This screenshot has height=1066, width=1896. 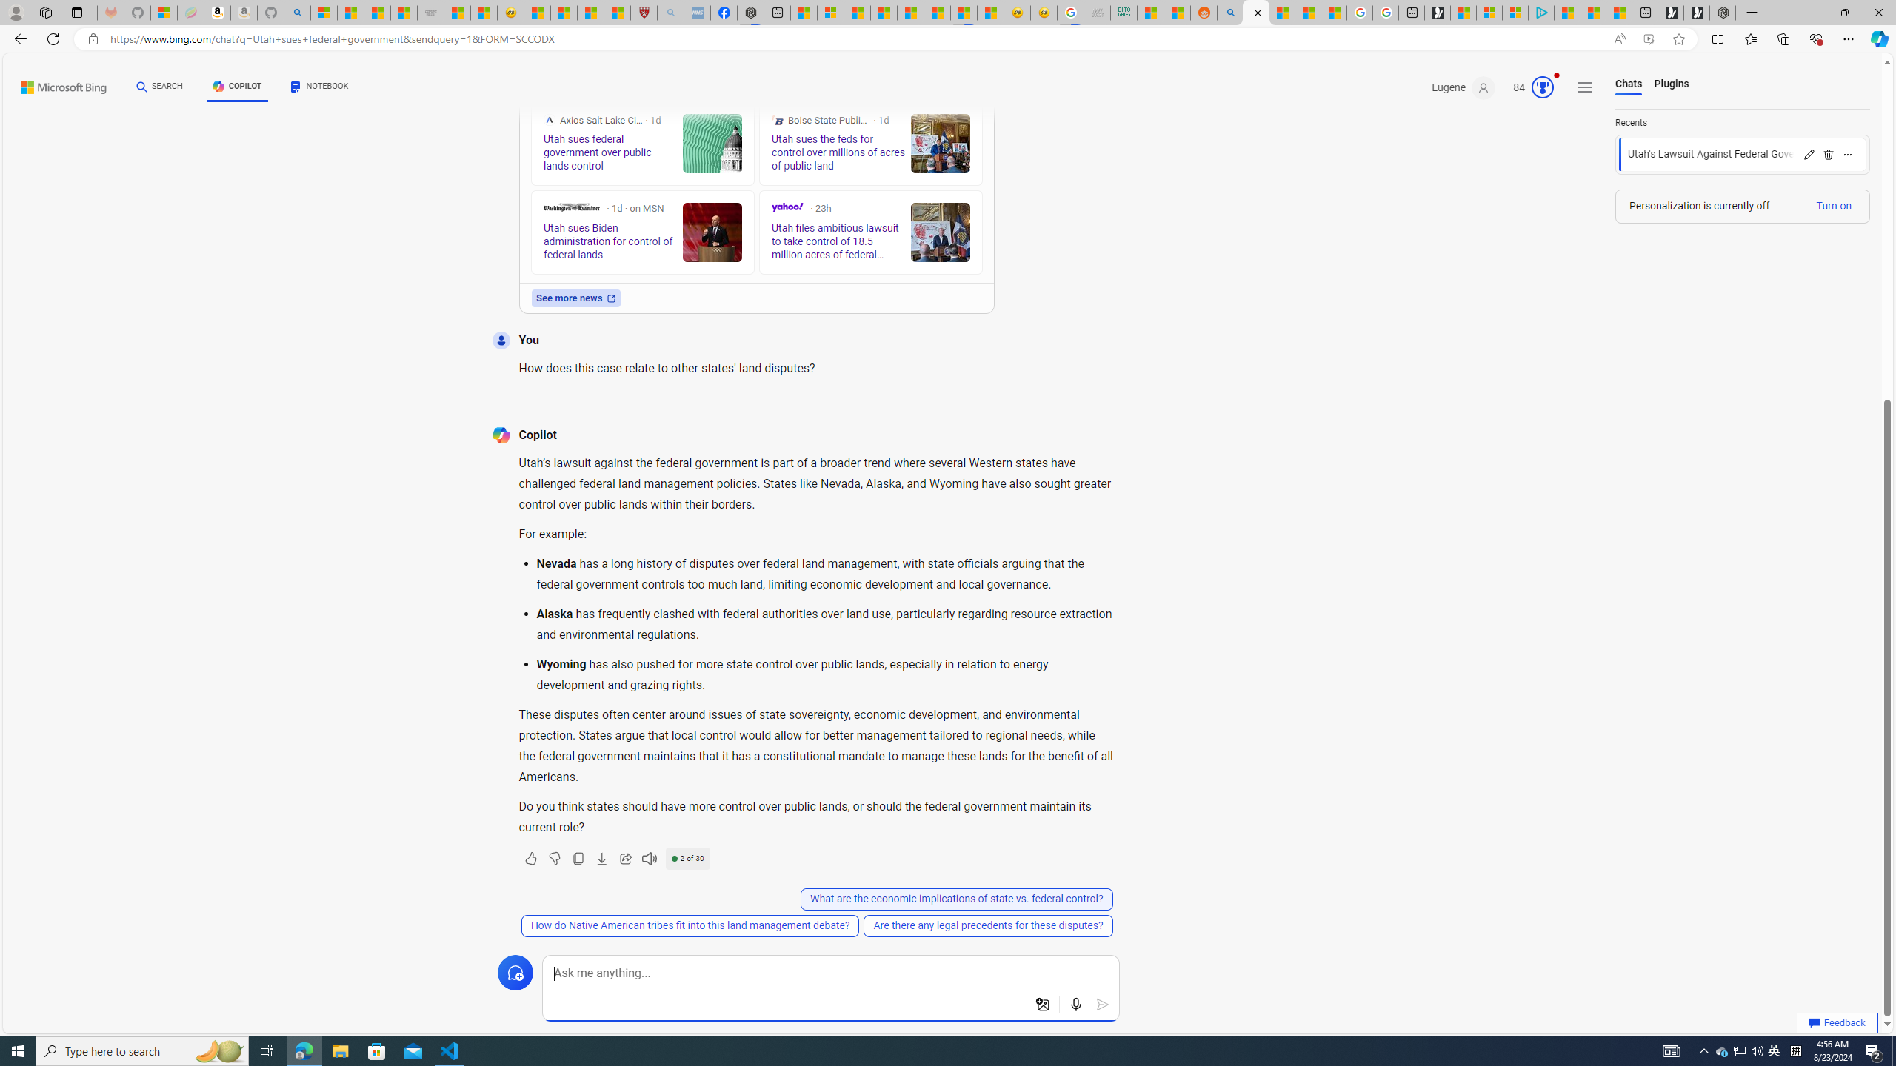 What do you see at coordinates (988, 925) in the screenshot?
I see `Are there any legal precedents for these disputes?` at bounding box center [988, 925].